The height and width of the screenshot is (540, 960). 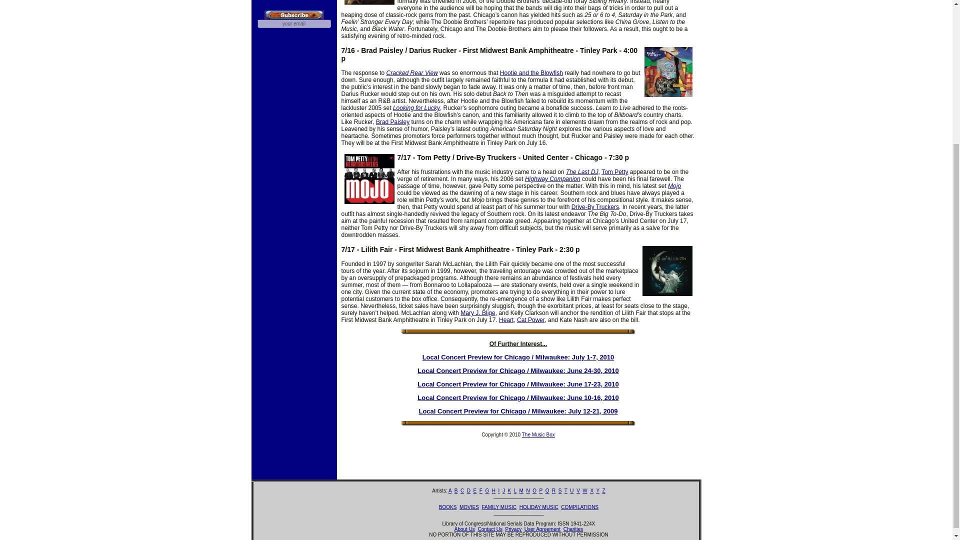 I want to click on Drive-By Truckers, so click(x=595, y=207).